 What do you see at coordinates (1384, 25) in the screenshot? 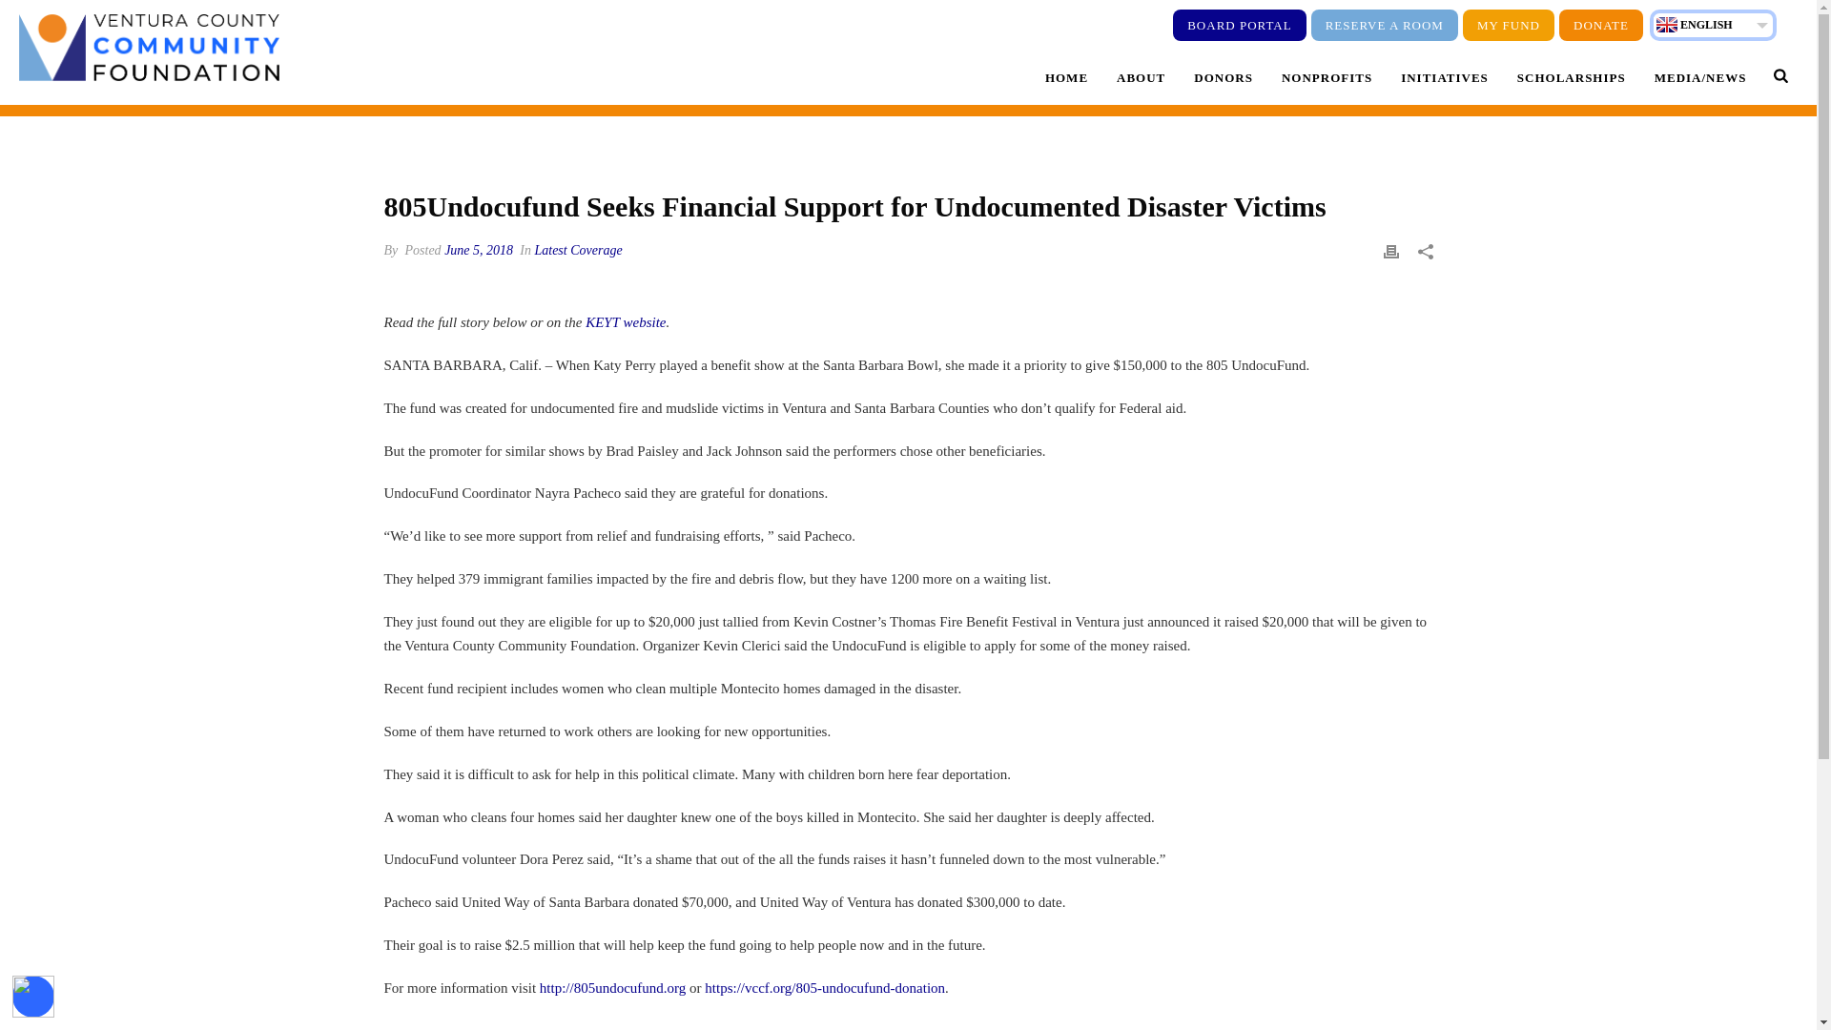
I see `RESERVE A ROOM` at bounding box center [1384, 25].